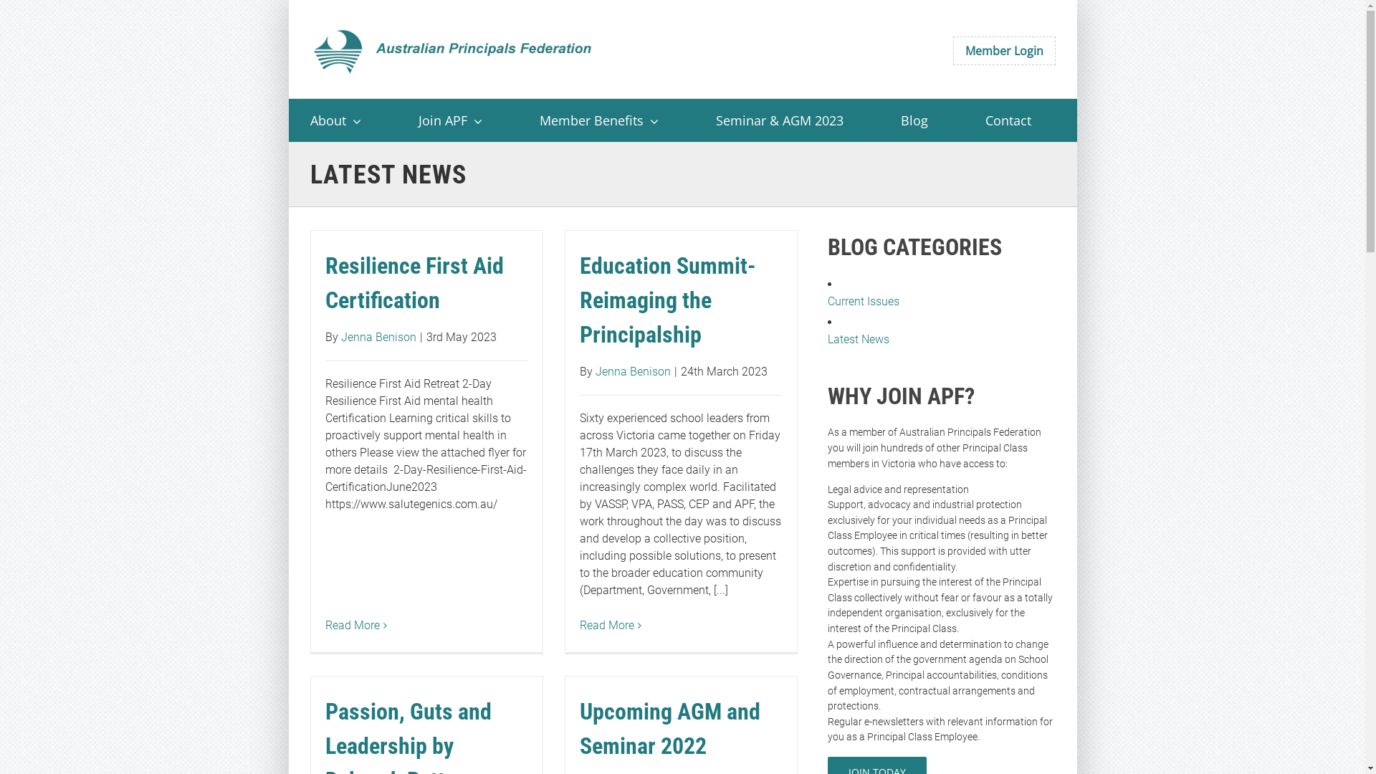 This screenshot has height=774, width=1376. I want to click on Contact, so click(1008, 120).